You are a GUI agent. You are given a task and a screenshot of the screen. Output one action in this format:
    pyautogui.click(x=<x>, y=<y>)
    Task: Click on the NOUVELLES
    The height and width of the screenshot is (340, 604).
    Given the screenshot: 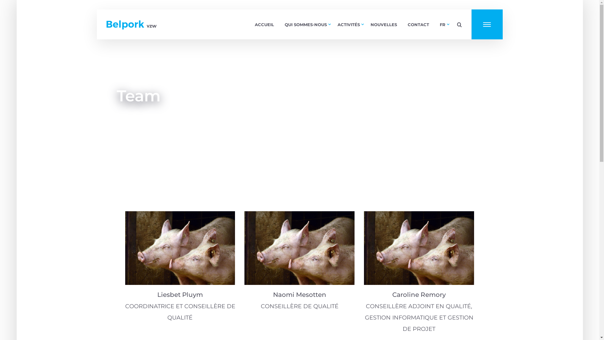 What is the action you would take?
    pyautogui.click(x=384, y=25)
    